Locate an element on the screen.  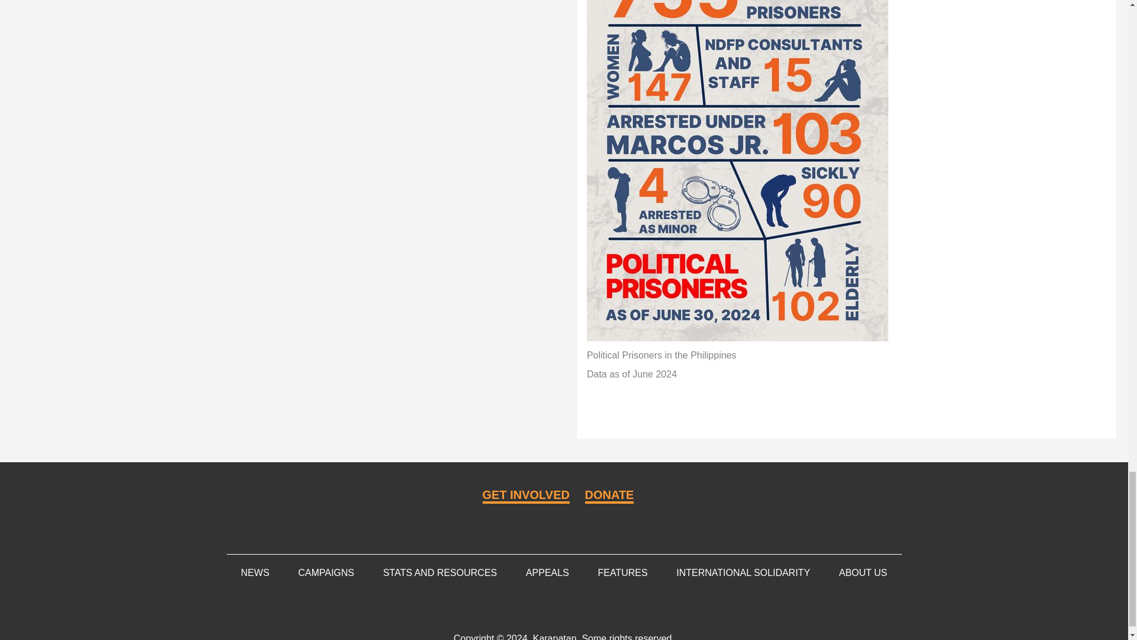
NEWS is located at coordinates (255, 572).